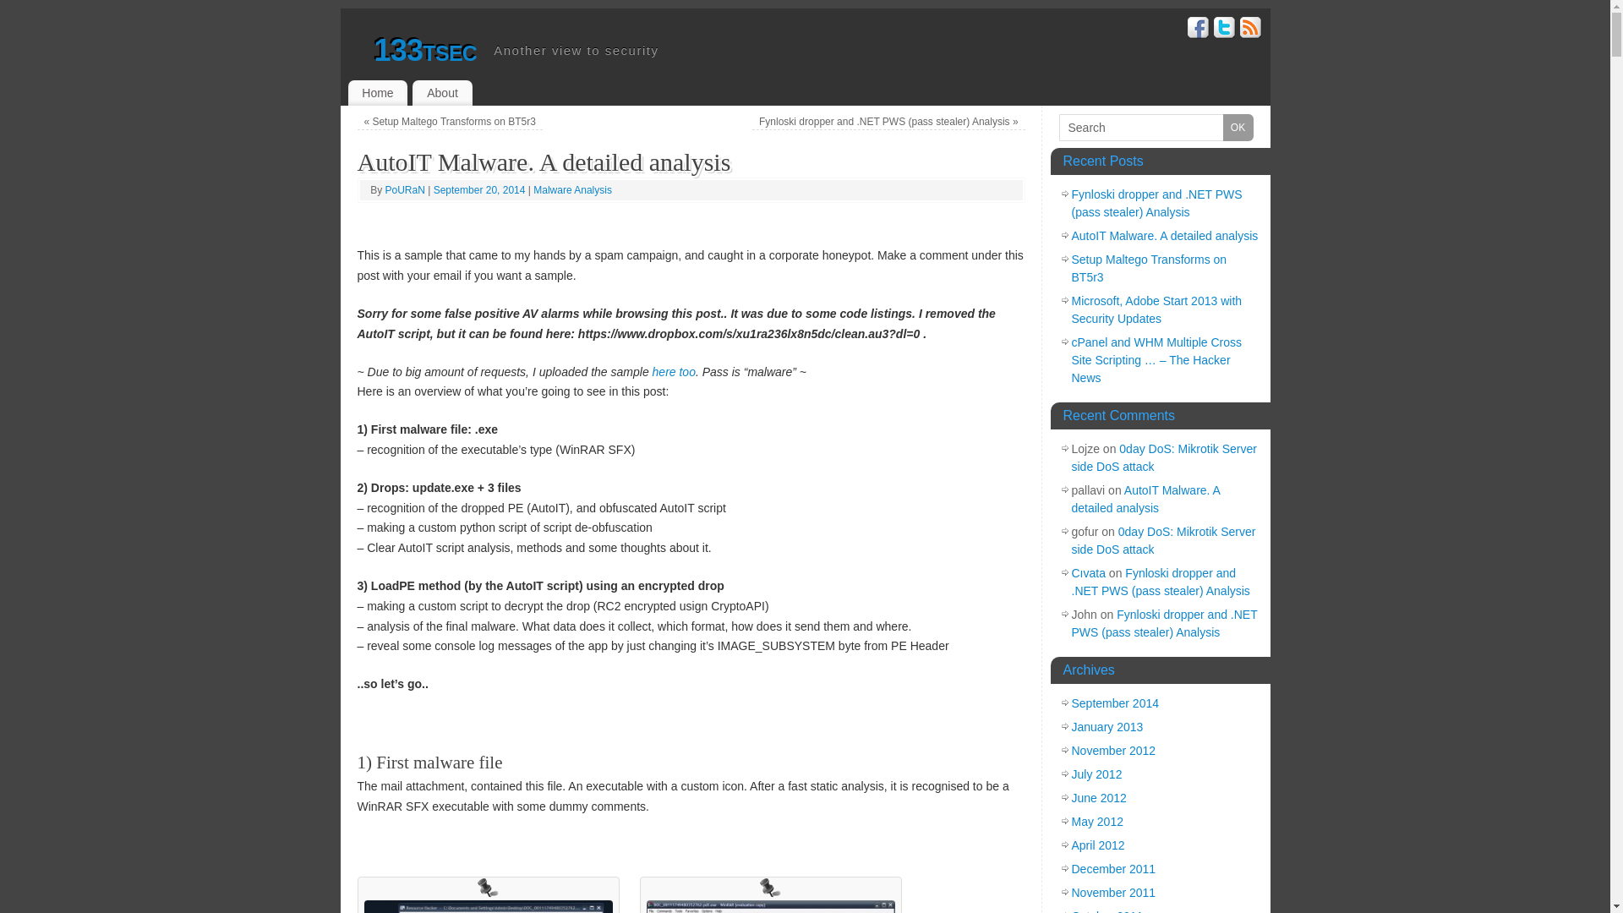 The width and height of the screenshot is (1623, 913). I want to click on June 2012, so click(1099, 798).